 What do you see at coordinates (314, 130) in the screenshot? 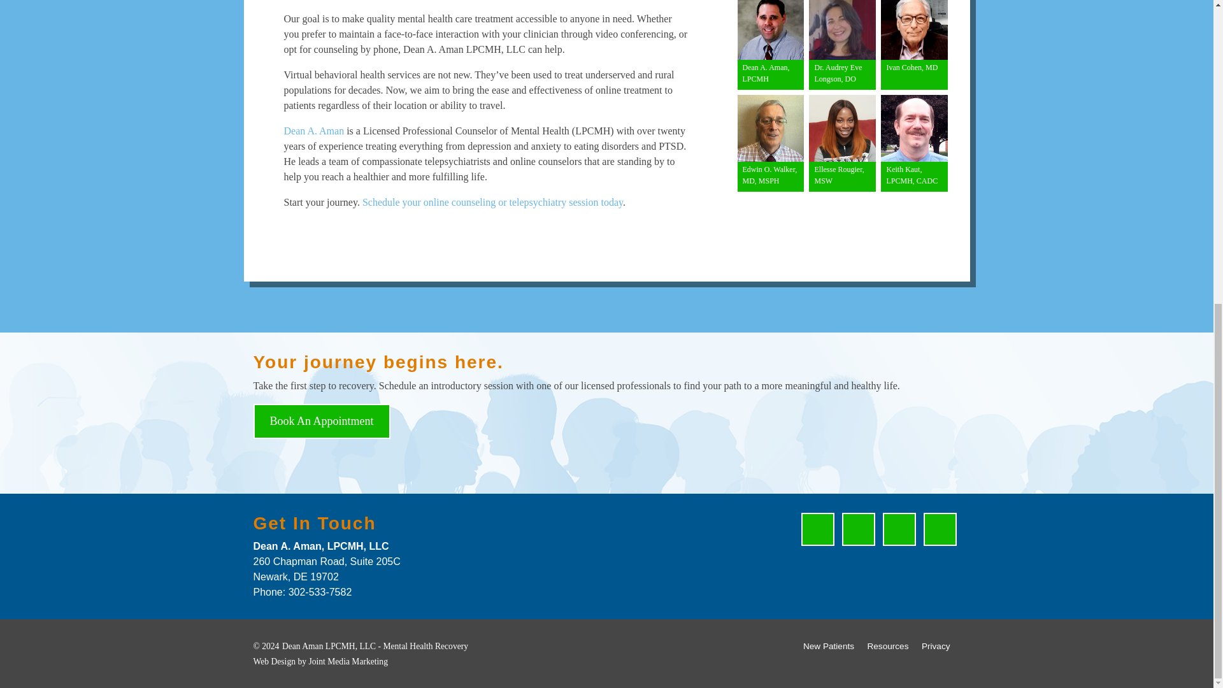
I see `Dean A. Aman` at bounding box center [314, 130].